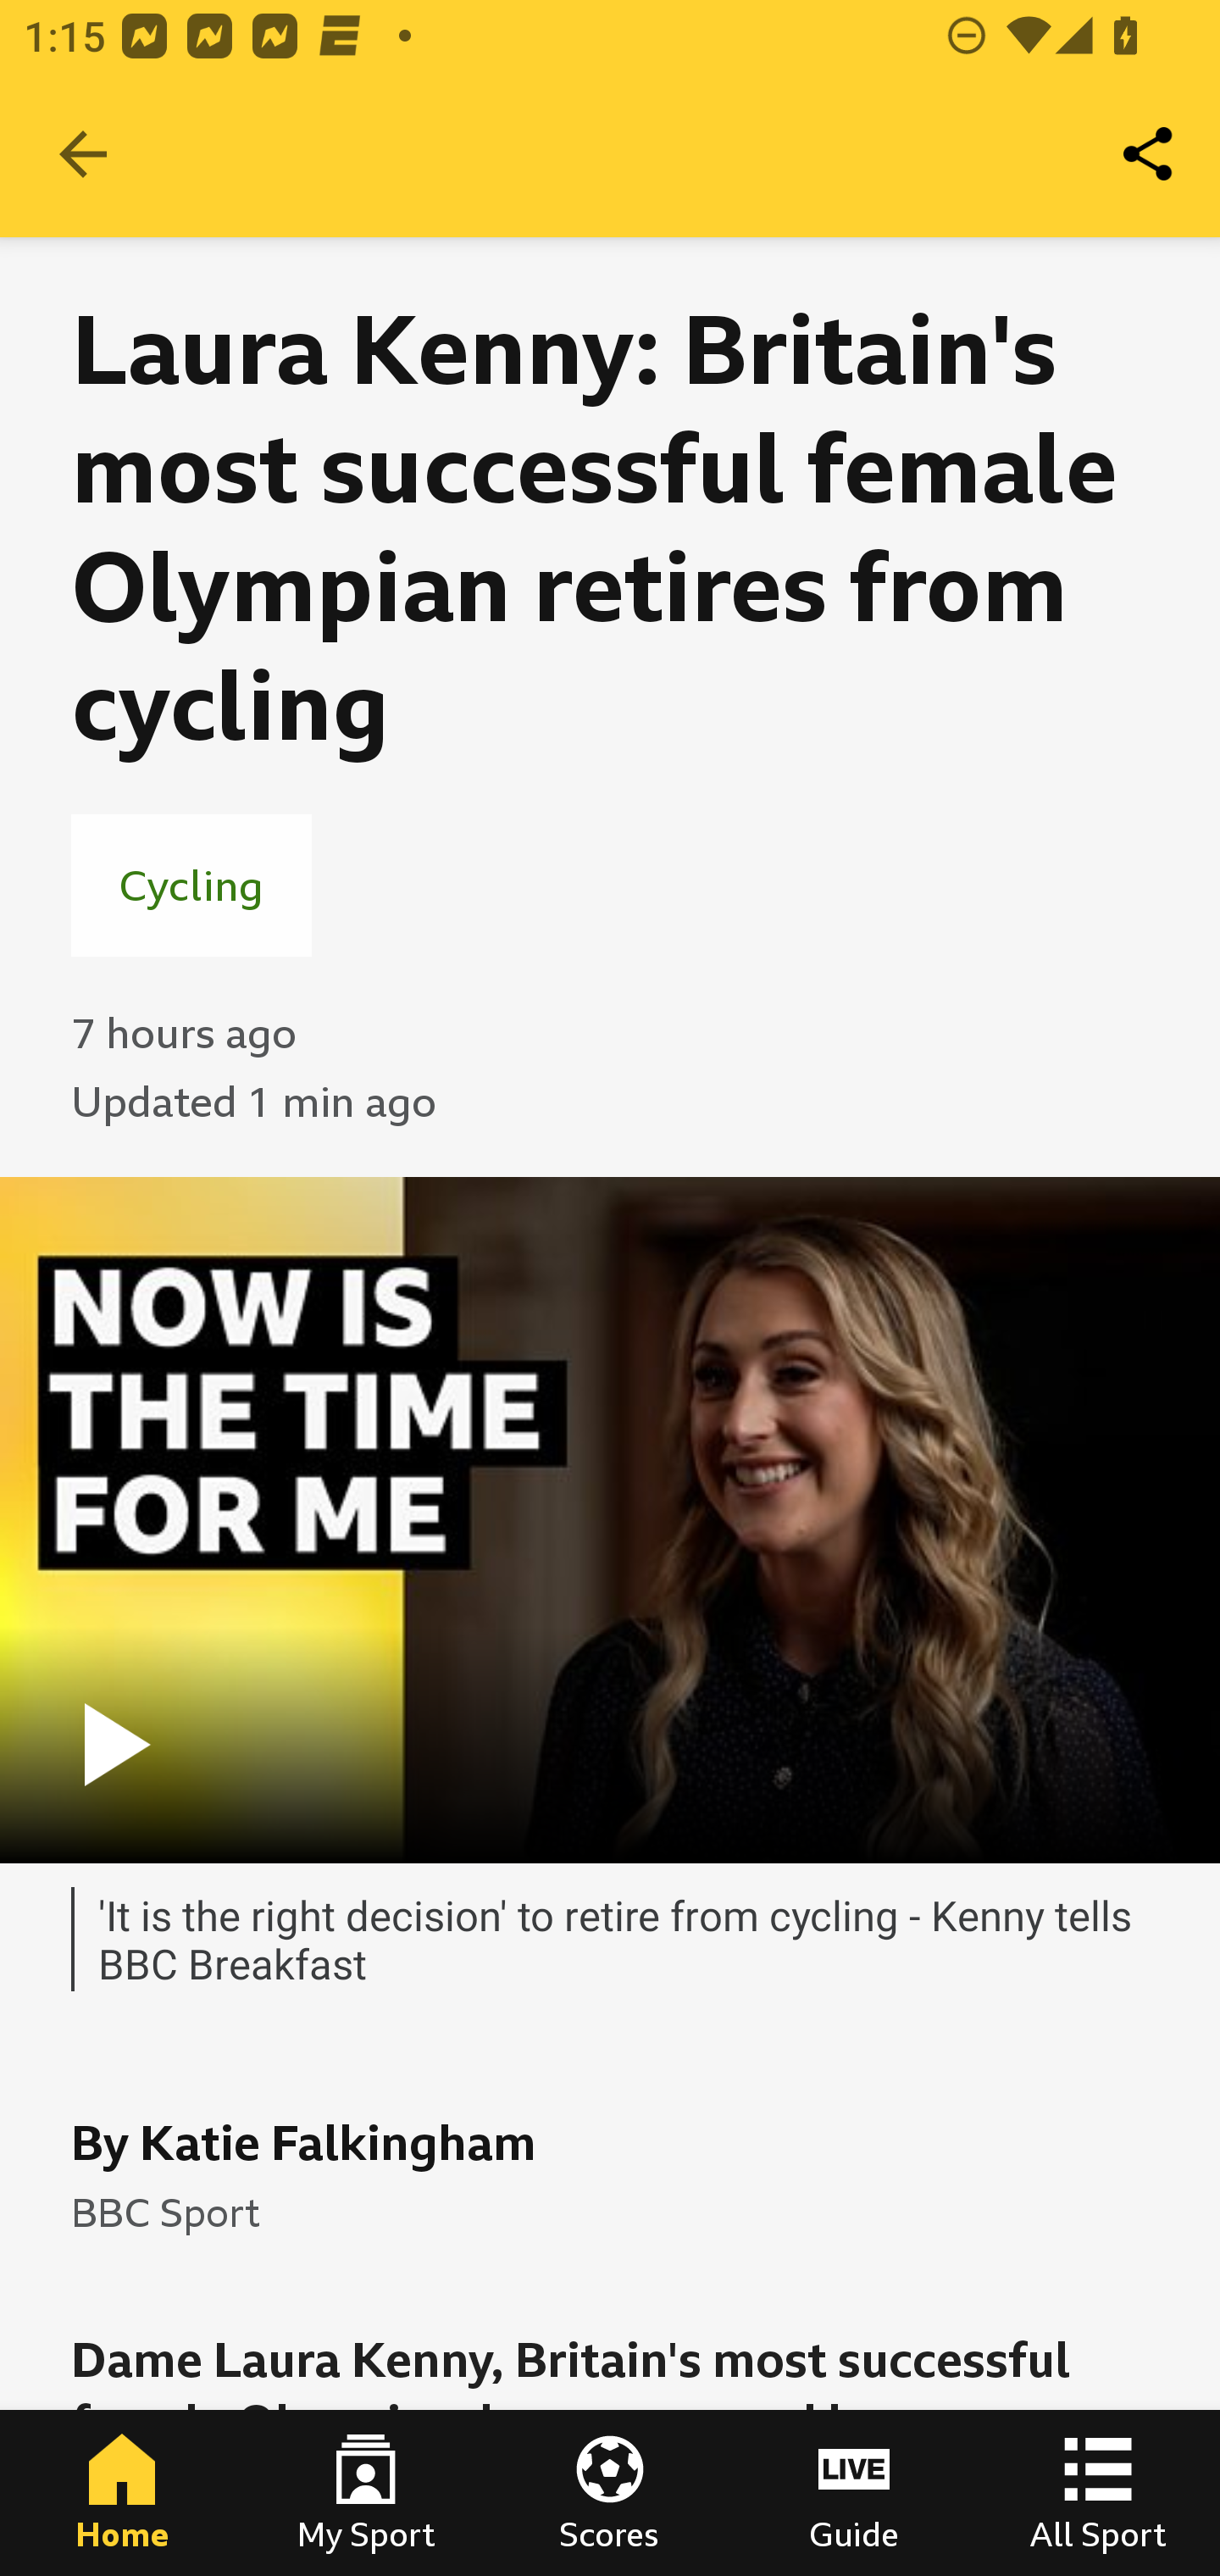 The height and width of the screenshot is (2576, 1220). What do you see at coordinates (1098, 2493) in the screenshot?
I see `All Sport` at bounding box center [1098, 2493].